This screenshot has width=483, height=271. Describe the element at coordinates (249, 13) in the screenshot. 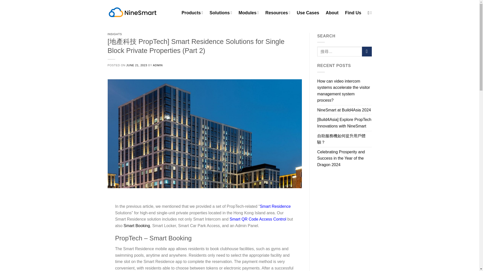

I see `Modules` at that location.